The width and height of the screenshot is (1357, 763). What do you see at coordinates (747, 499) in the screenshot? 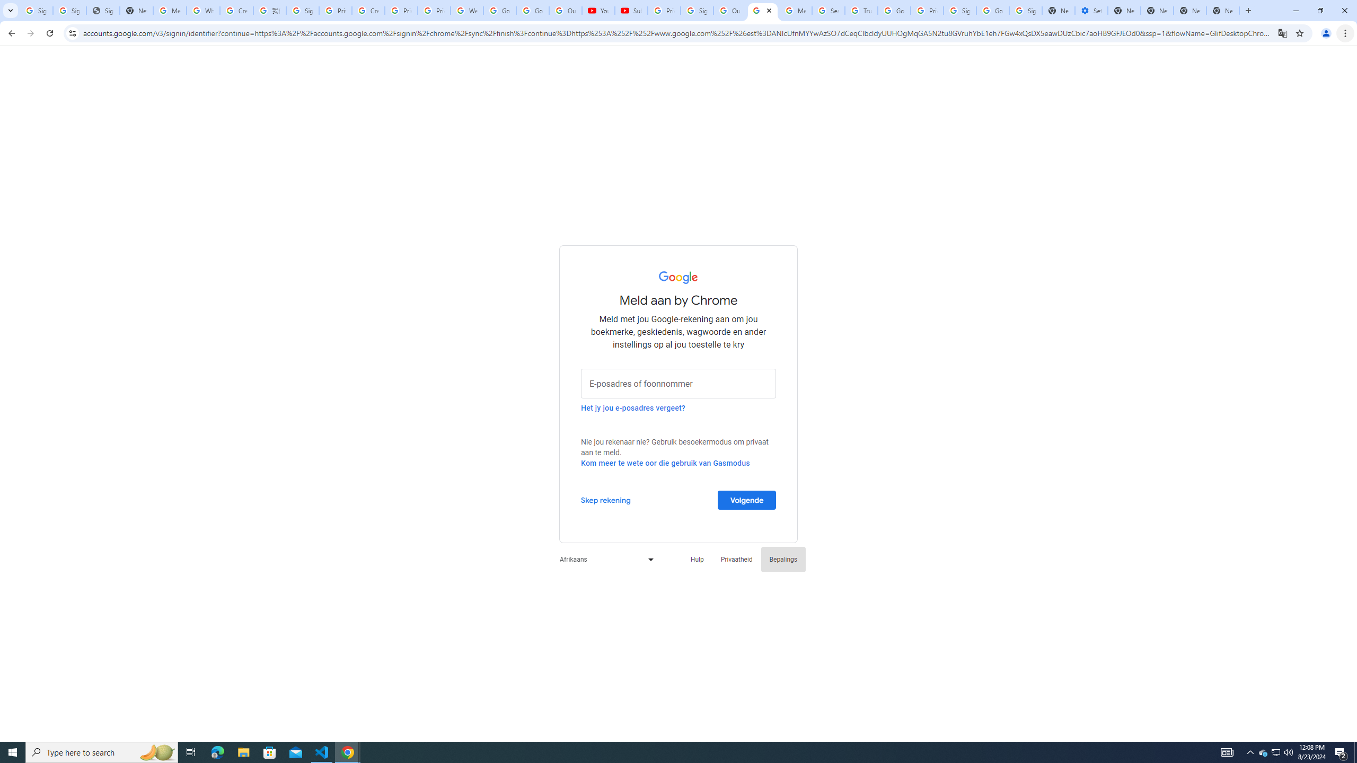
I see `Volgende` at bounding box center [747, 499].